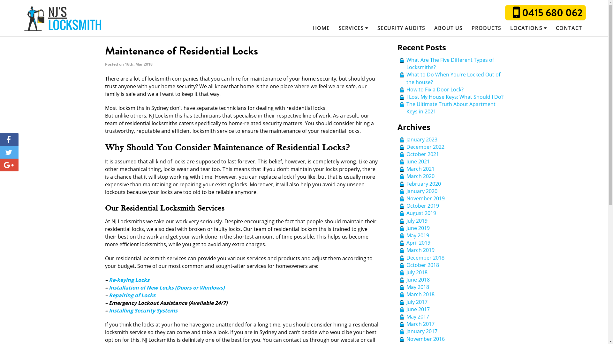 Image resolution: width=613 pixels, height=344 pixels. I want to click on April 2019, so click(418, 243).